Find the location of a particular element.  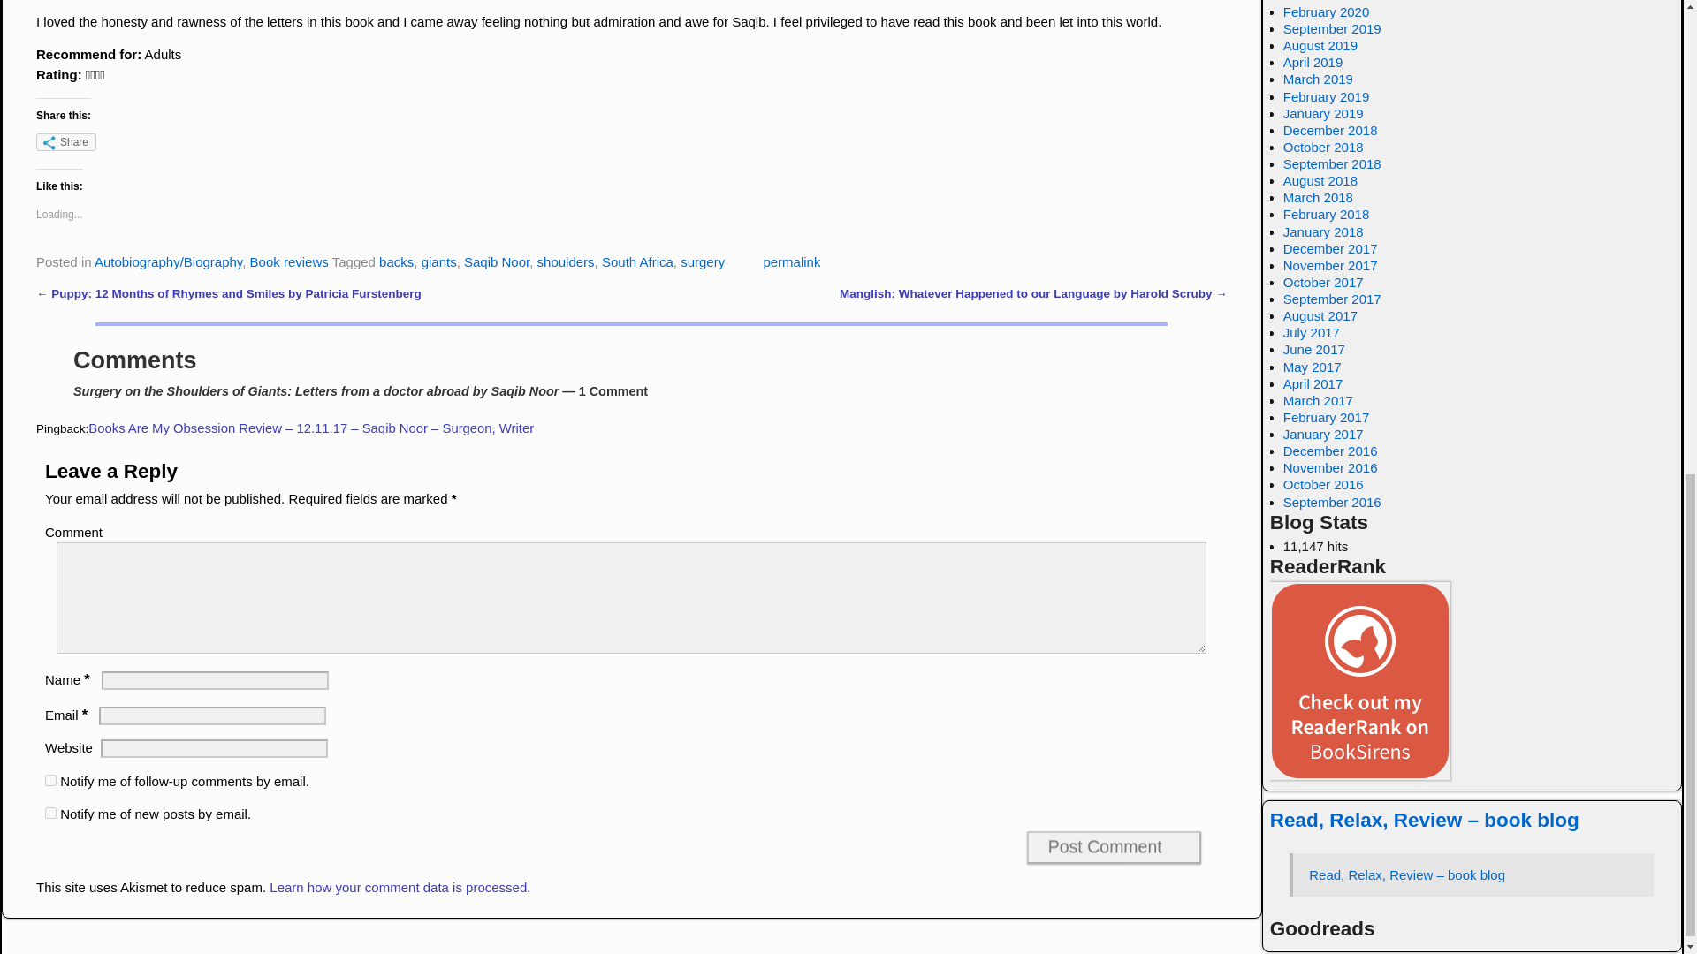

permalink is located at coordinates (790, 261).